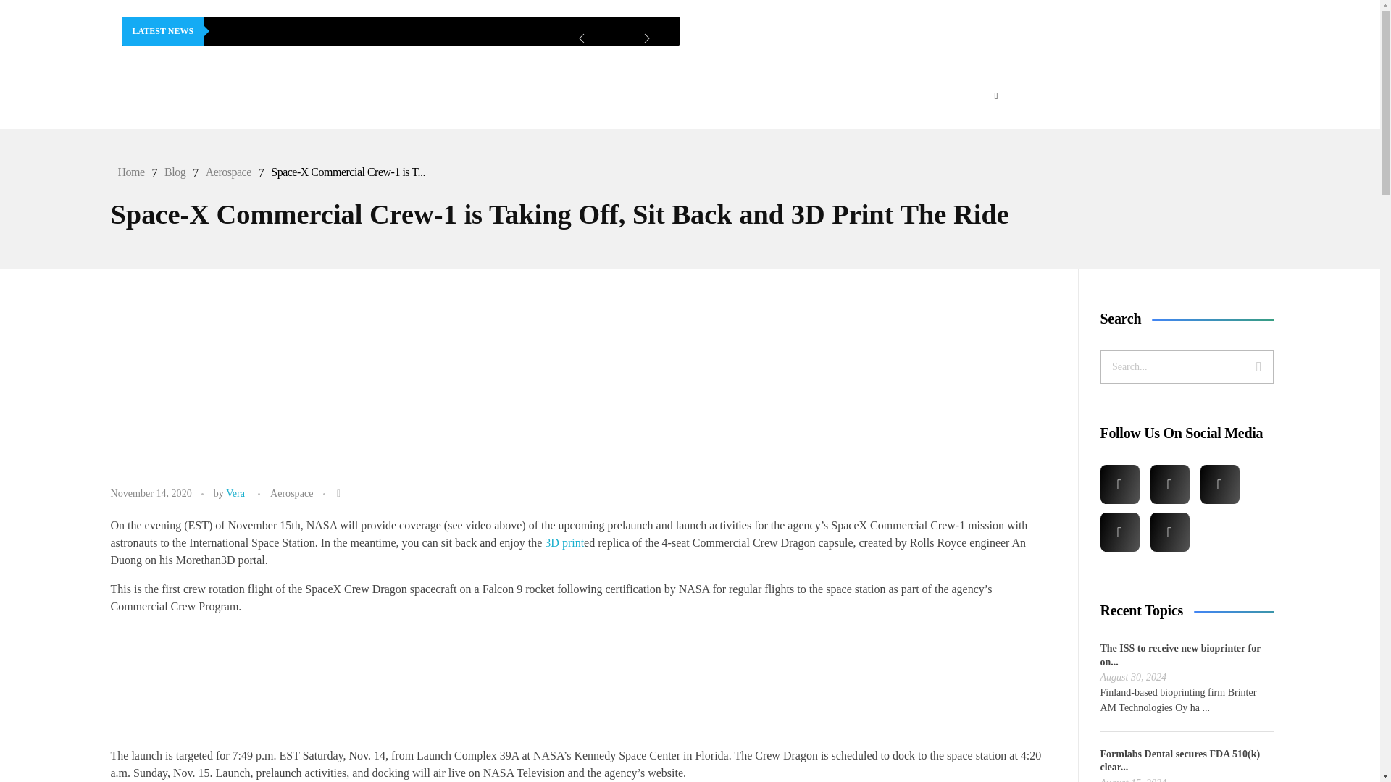  I want to click on FacFox News, so click(175, 122).